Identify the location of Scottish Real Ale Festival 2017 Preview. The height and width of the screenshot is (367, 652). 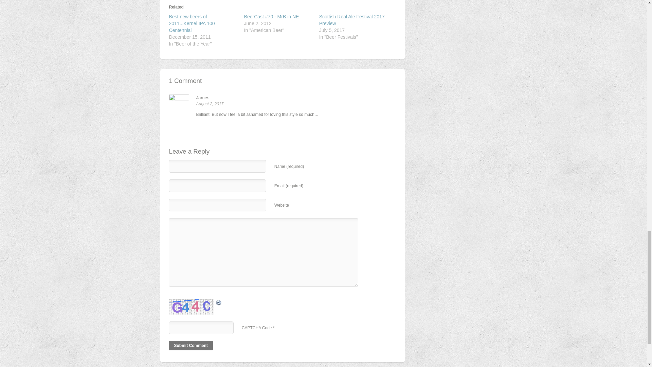
(352, 20).